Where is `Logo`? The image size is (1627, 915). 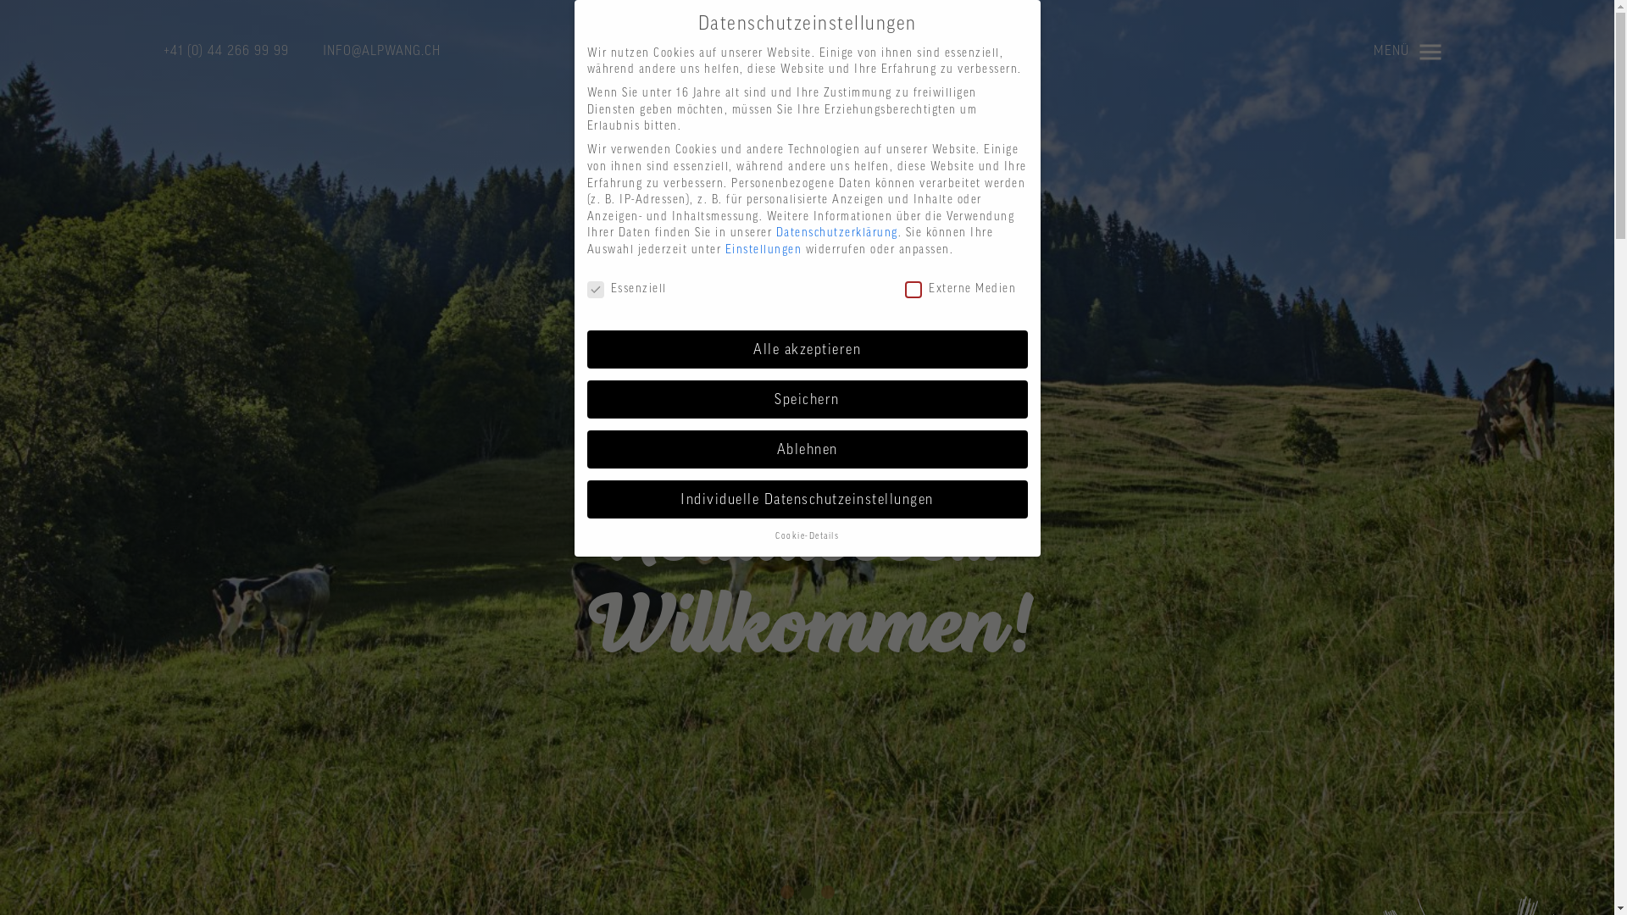
Logo is located at coordinates (807, 51).